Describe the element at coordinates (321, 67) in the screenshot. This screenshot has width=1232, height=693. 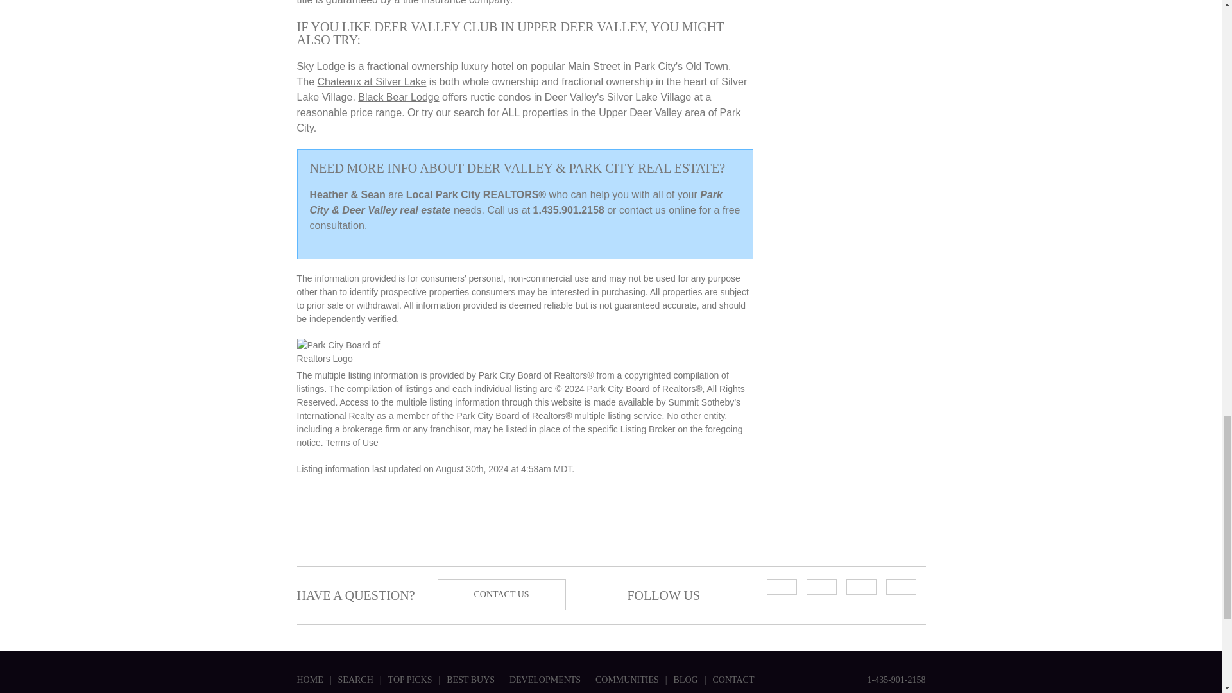
I see `Sky Lodge` at that location.